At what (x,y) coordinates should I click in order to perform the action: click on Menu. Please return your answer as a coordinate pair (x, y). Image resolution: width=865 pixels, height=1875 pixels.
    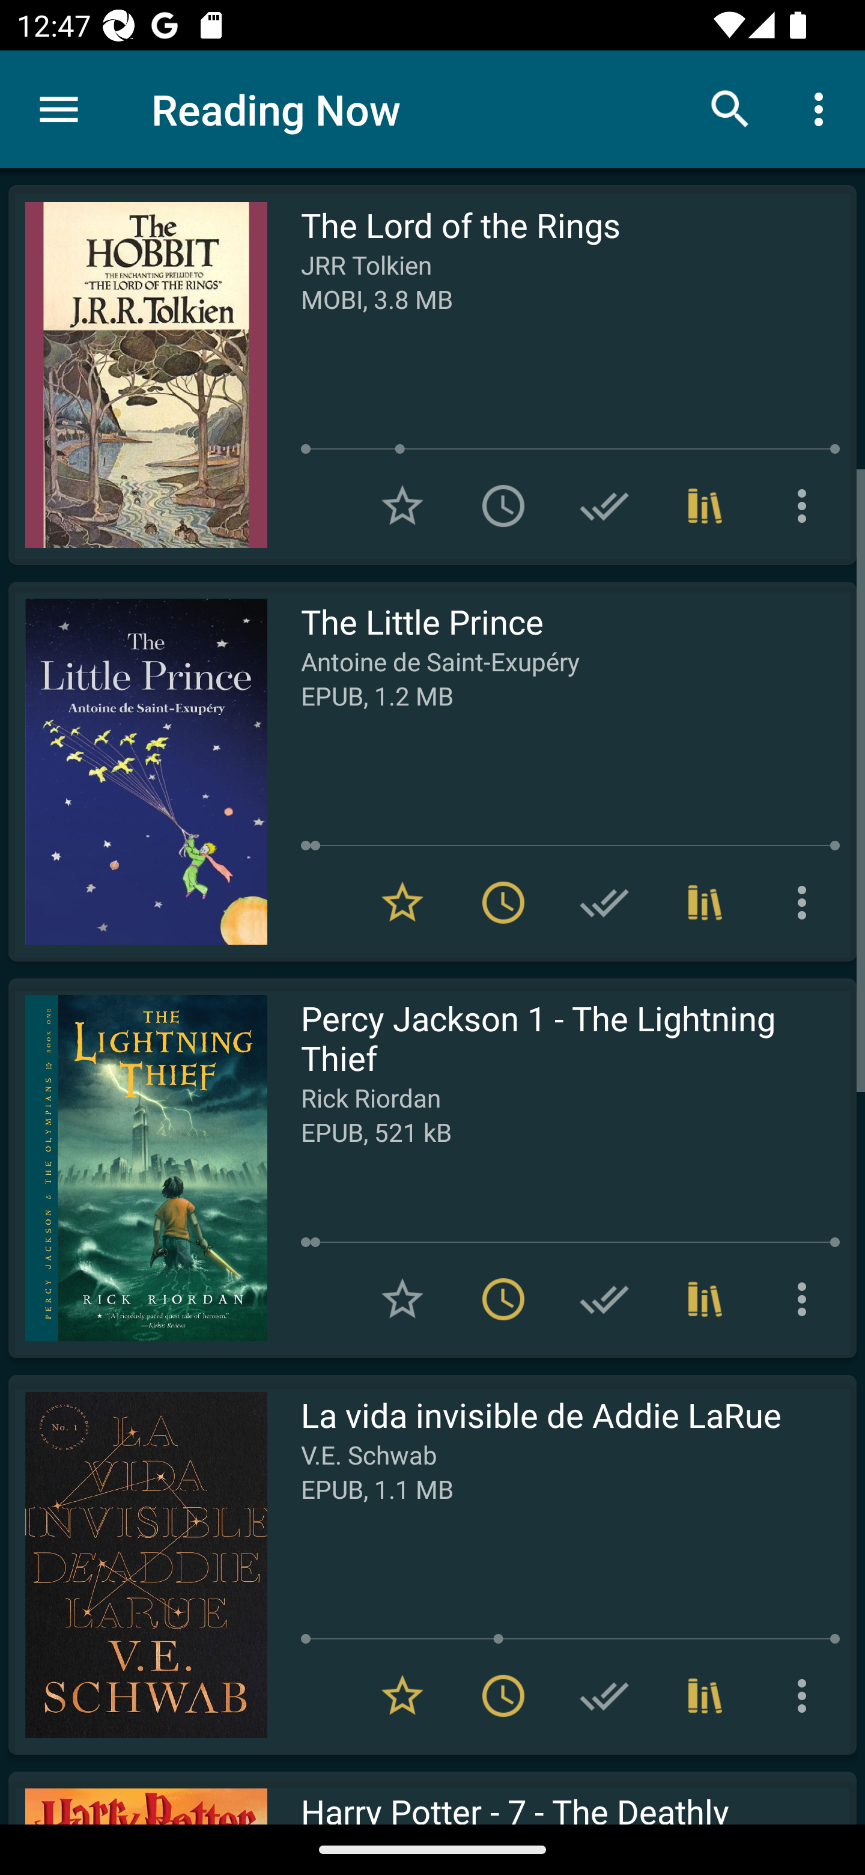
    Looking at the image, I should click on (59, 109).